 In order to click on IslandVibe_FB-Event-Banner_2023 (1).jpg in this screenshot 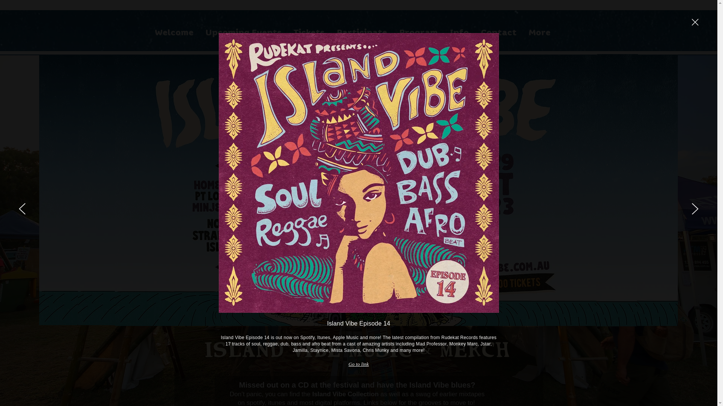, I will do `click(618, 189)`.